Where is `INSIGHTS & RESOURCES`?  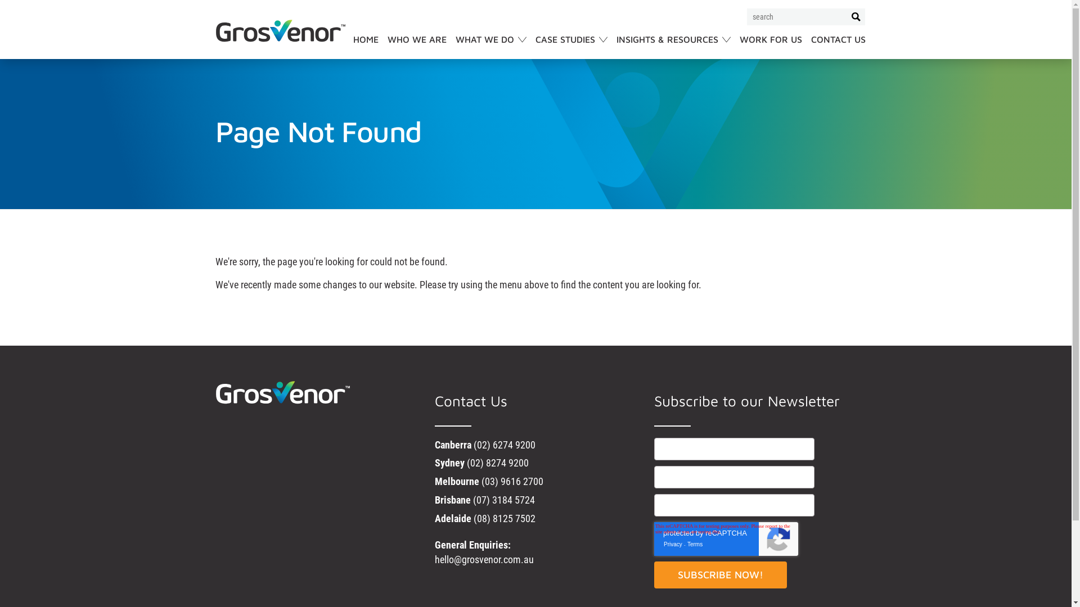
INSIGHTS & RESOURCES is located at coordinates (674, 47).